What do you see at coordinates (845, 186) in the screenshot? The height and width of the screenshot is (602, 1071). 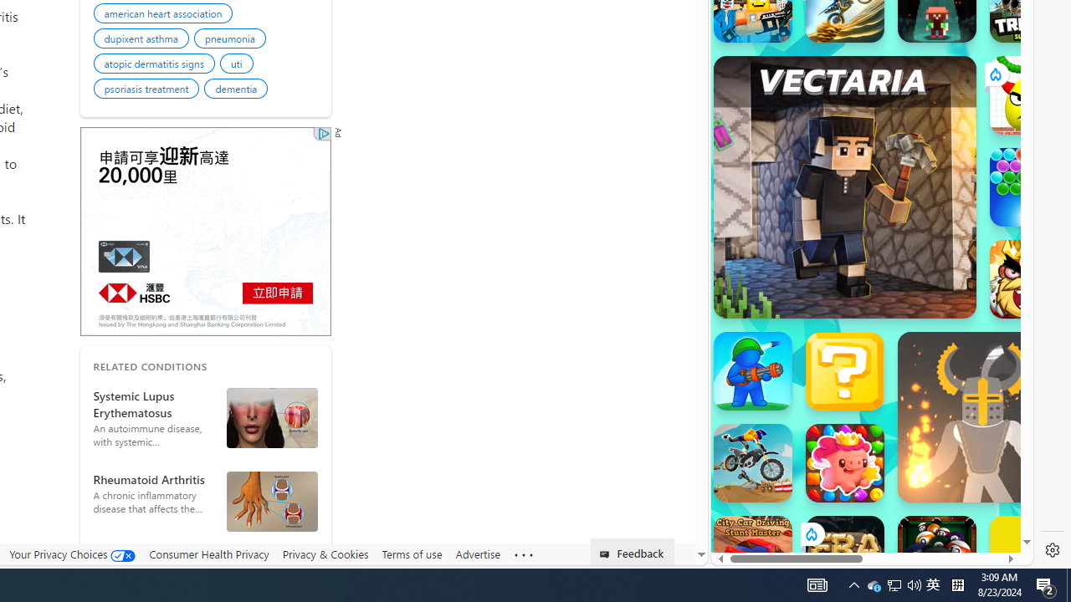 I see `Vectaria.io` at bounding box center [845, 186].